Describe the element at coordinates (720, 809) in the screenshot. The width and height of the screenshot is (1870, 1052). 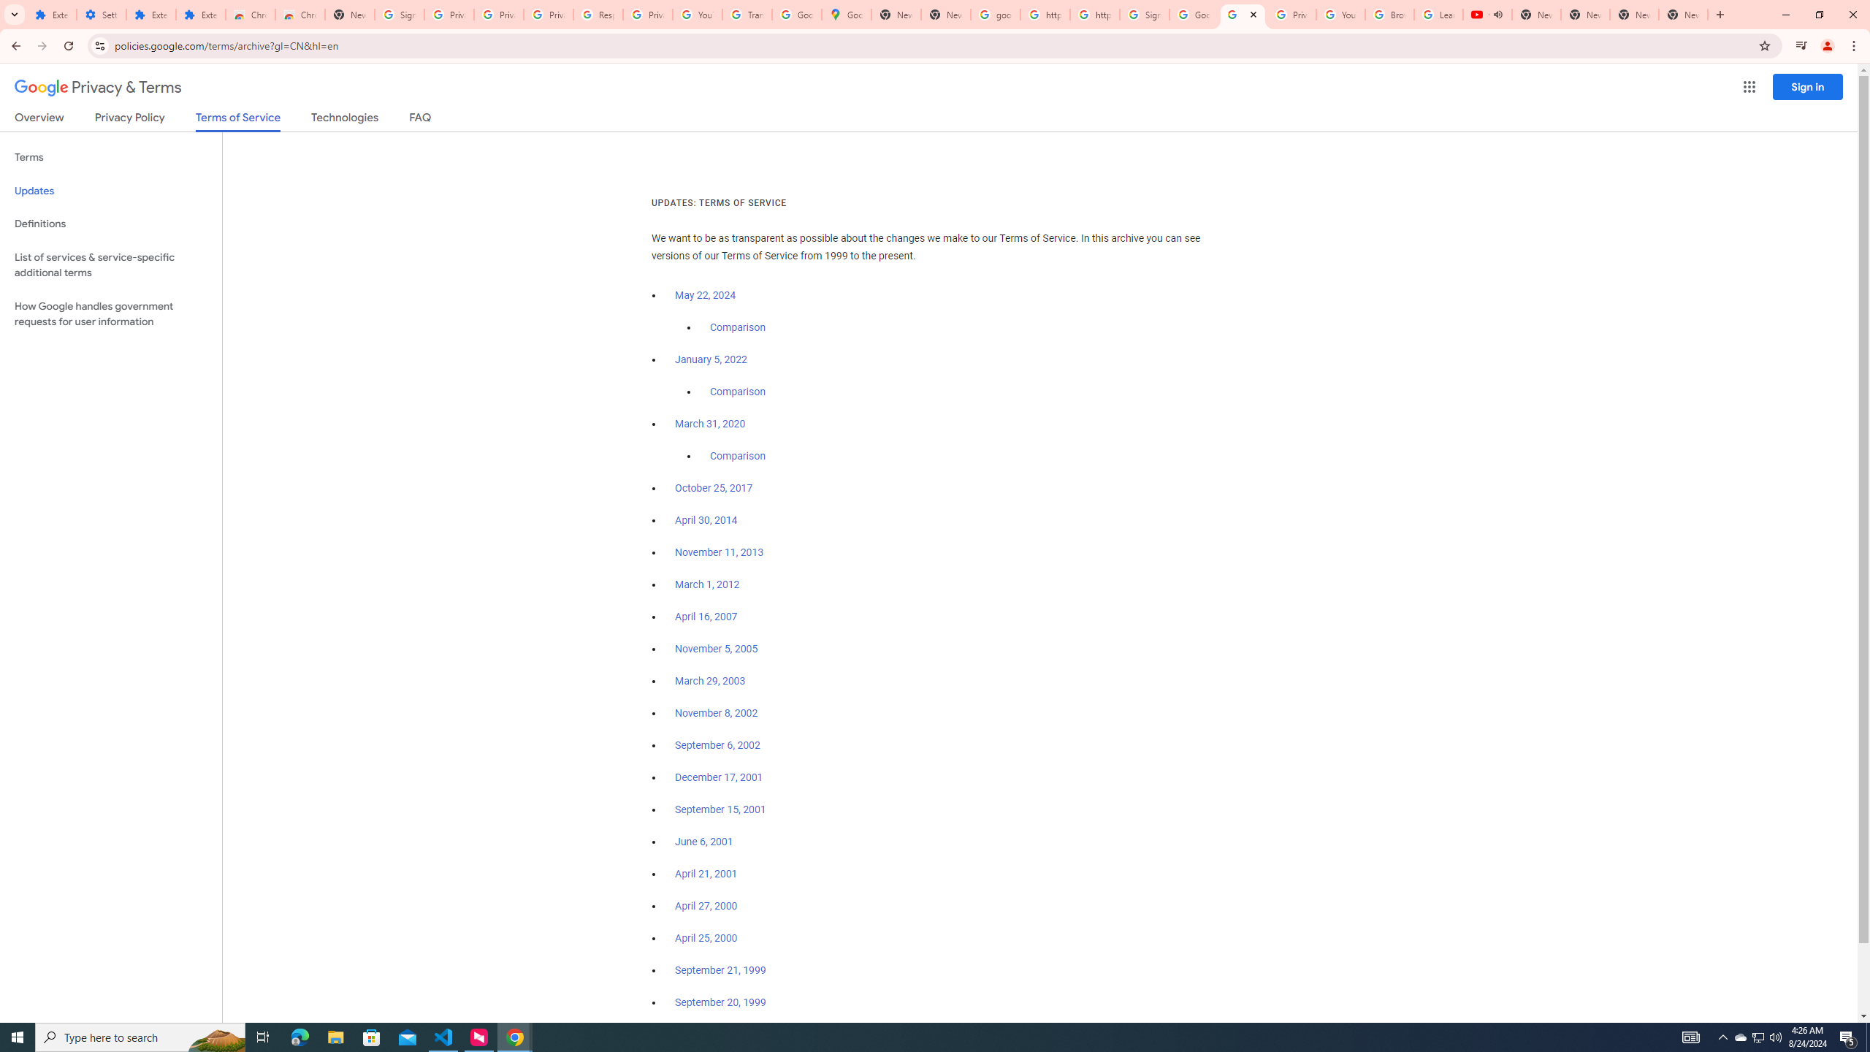
I see `September 15, 2001` at that location.